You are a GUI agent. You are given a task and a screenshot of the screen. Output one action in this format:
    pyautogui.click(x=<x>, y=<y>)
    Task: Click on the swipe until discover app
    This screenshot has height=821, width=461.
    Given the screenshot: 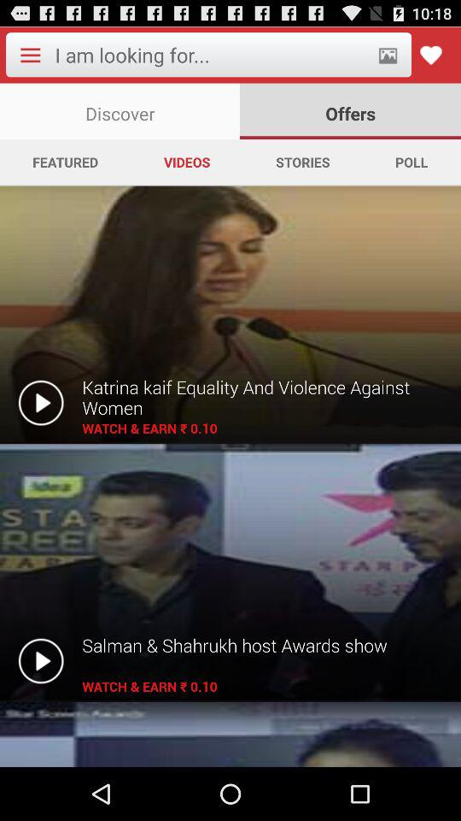 What is the action you would take?
    pyautogui.click(x=120, y=111)
    